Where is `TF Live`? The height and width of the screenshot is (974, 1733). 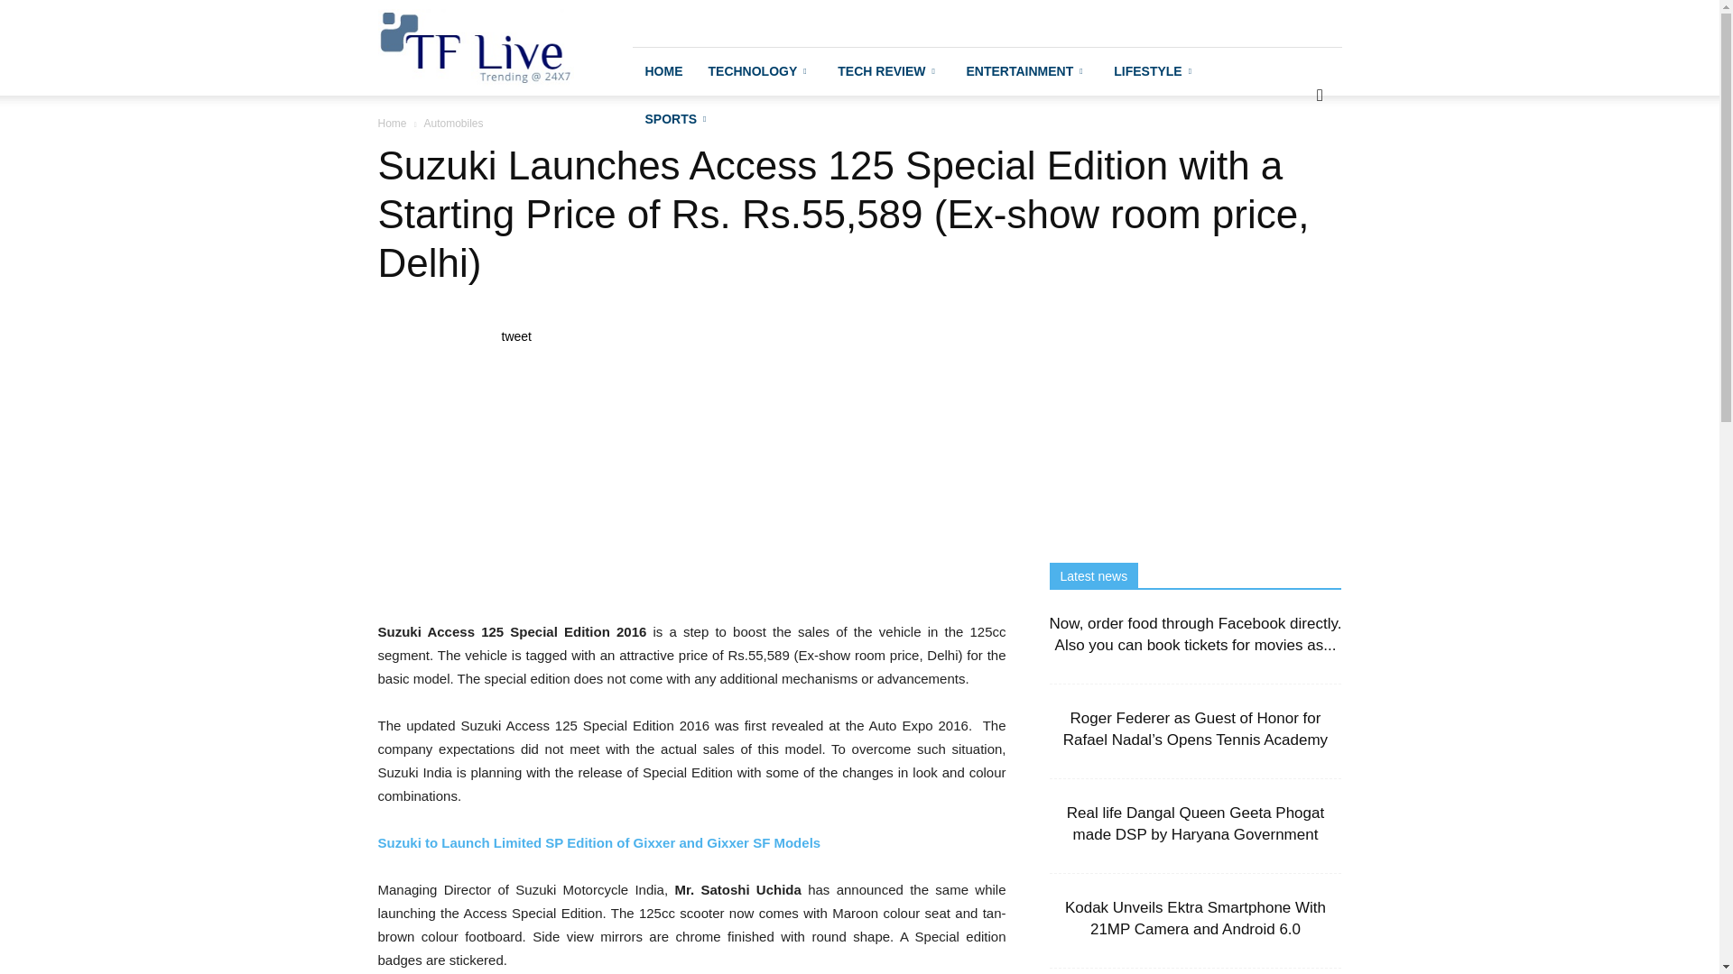 TF Live is located at coordinates (475, 47).